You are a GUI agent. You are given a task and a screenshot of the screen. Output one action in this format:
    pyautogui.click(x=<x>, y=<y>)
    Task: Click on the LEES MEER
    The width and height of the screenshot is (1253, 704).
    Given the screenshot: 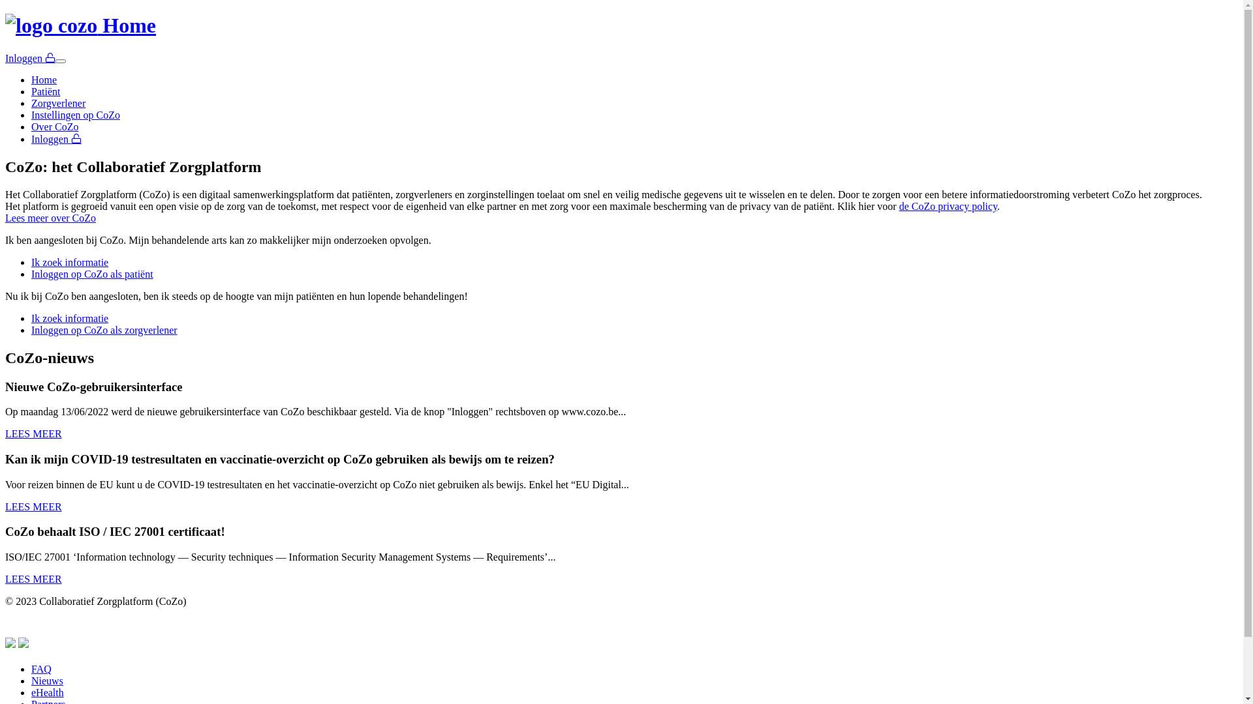 What is the action you would take?
    pyautogui.click(x=34, y=434)
    